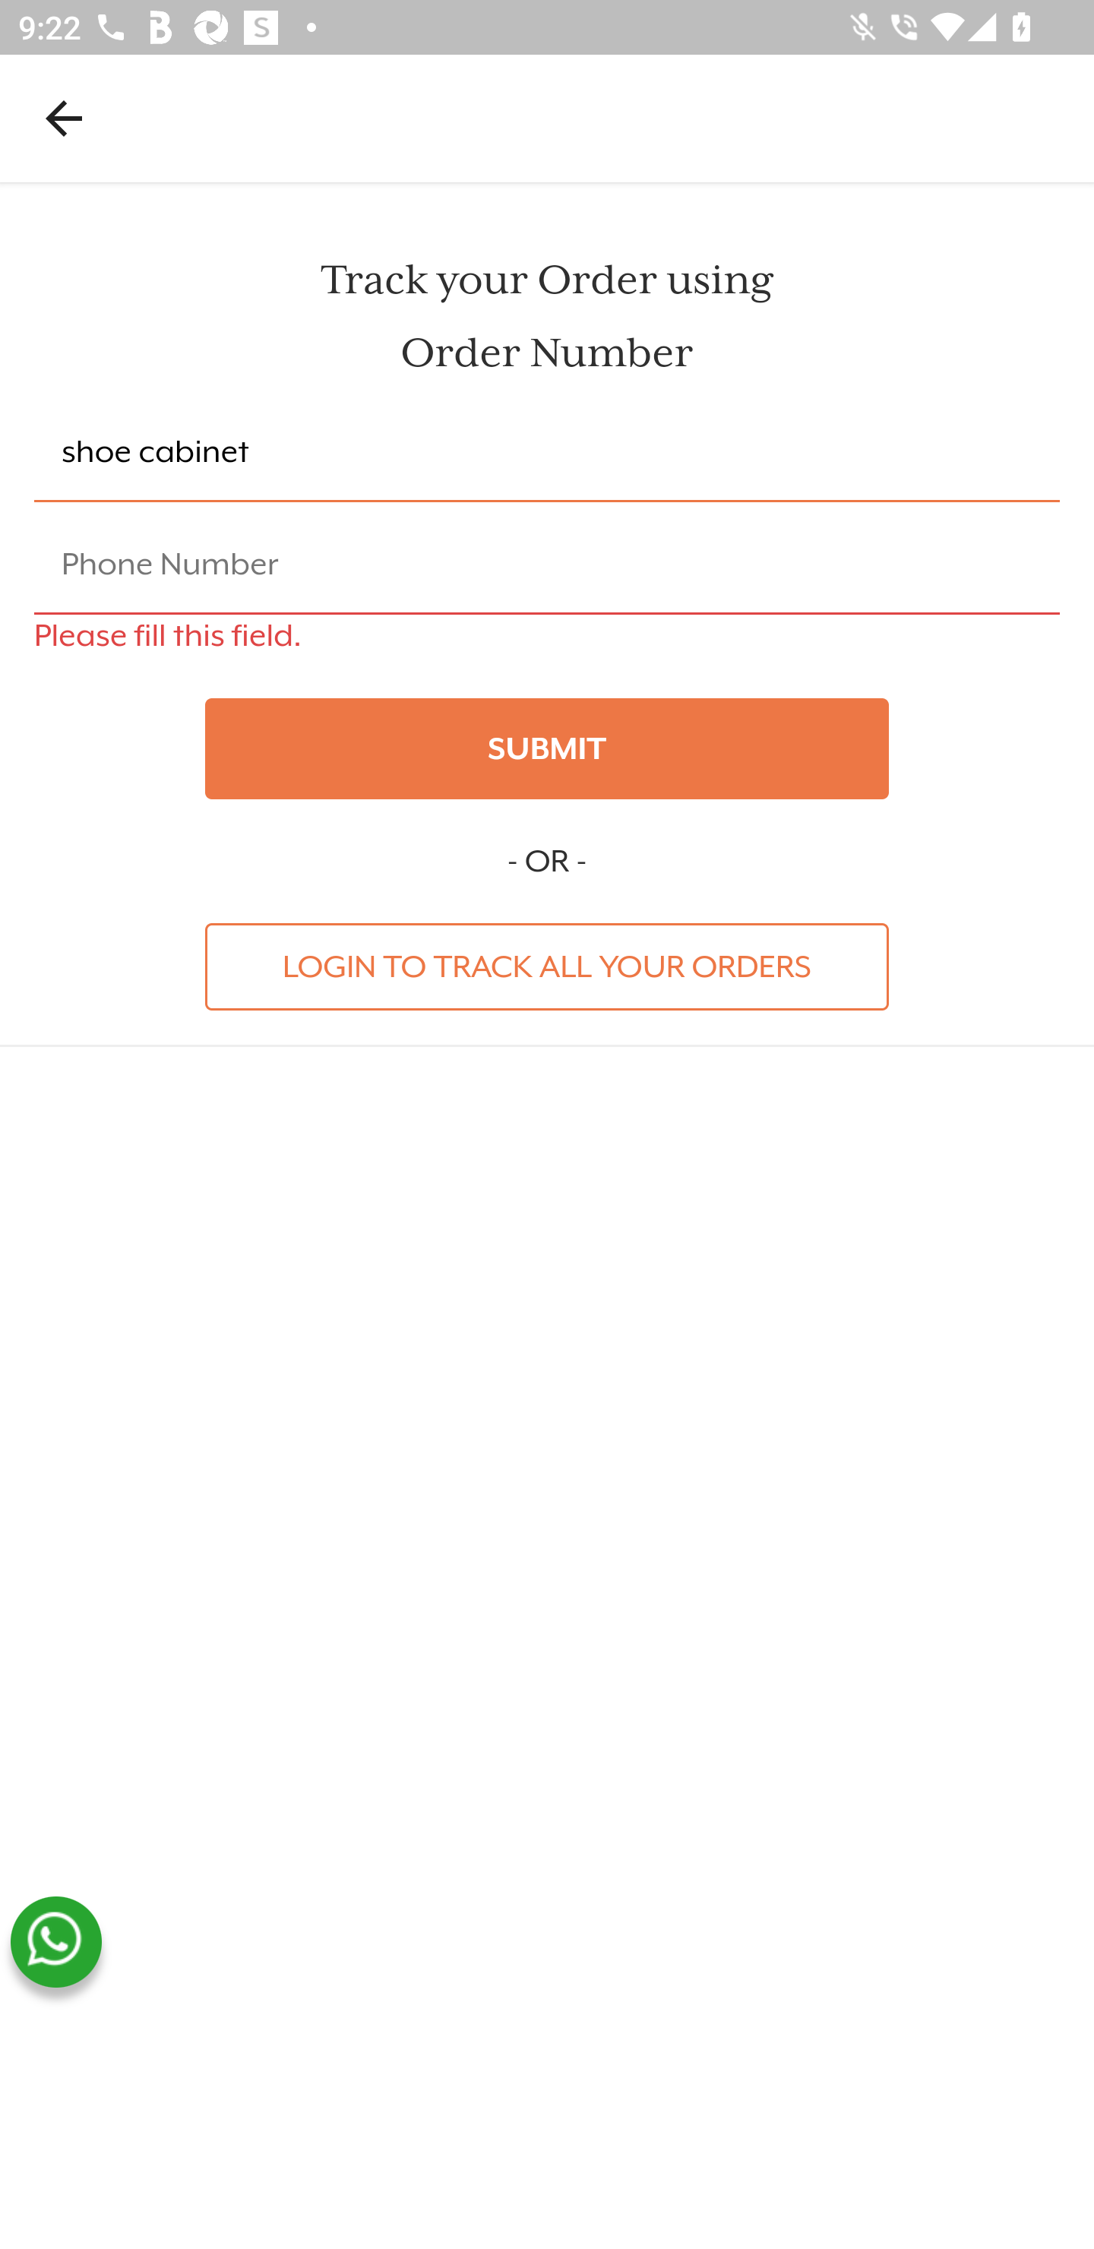 Image resolution: width=1094 pixels, height=2249 pixels. I want to click on whatsapp, so click(55, 1942).